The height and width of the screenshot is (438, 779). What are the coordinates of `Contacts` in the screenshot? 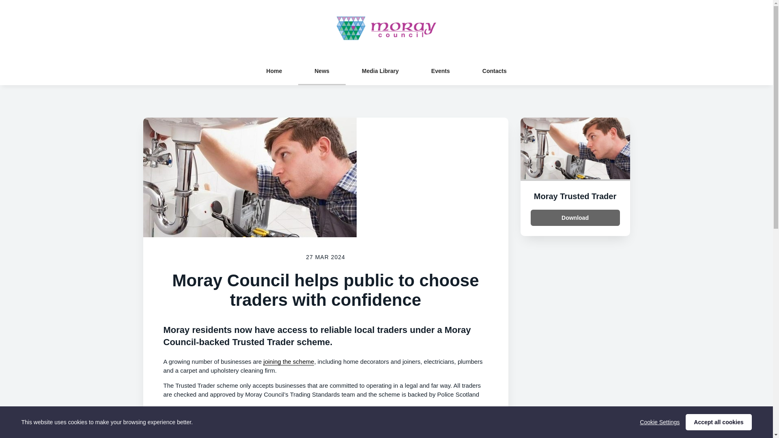 It's located at (494, 71).